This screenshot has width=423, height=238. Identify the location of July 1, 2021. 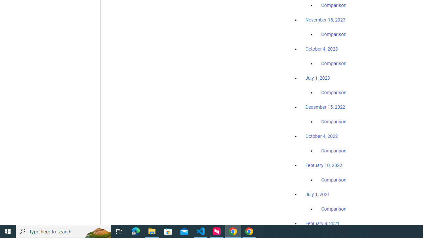
(318, 194).